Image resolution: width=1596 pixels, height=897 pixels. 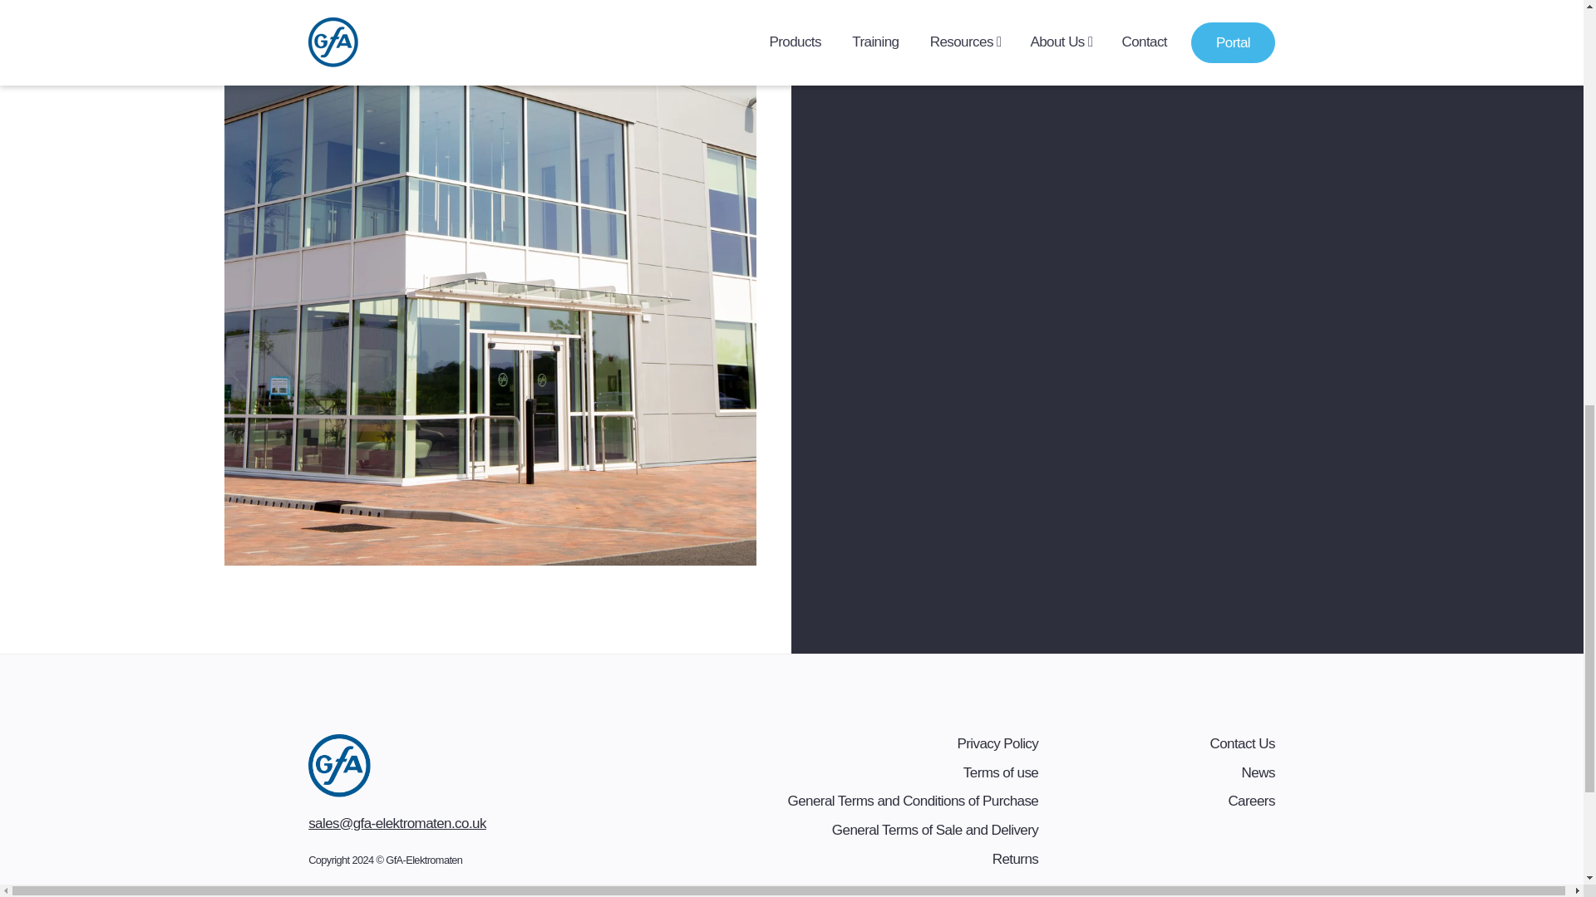 What do you see at coordinates (919, 3) in the screenshot?
I see `Submit` at bounding box center [919, 3].